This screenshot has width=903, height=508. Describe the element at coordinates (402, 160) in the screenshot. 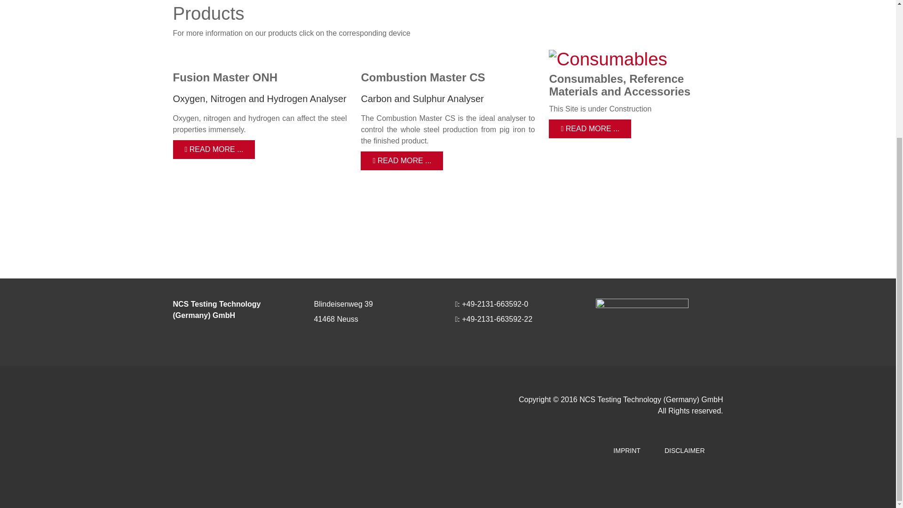

I see `READ MORE ...` at that location.